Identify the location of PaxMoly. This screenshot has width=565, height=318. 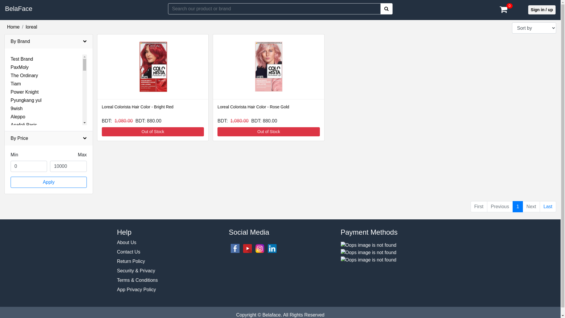
(19, 67).